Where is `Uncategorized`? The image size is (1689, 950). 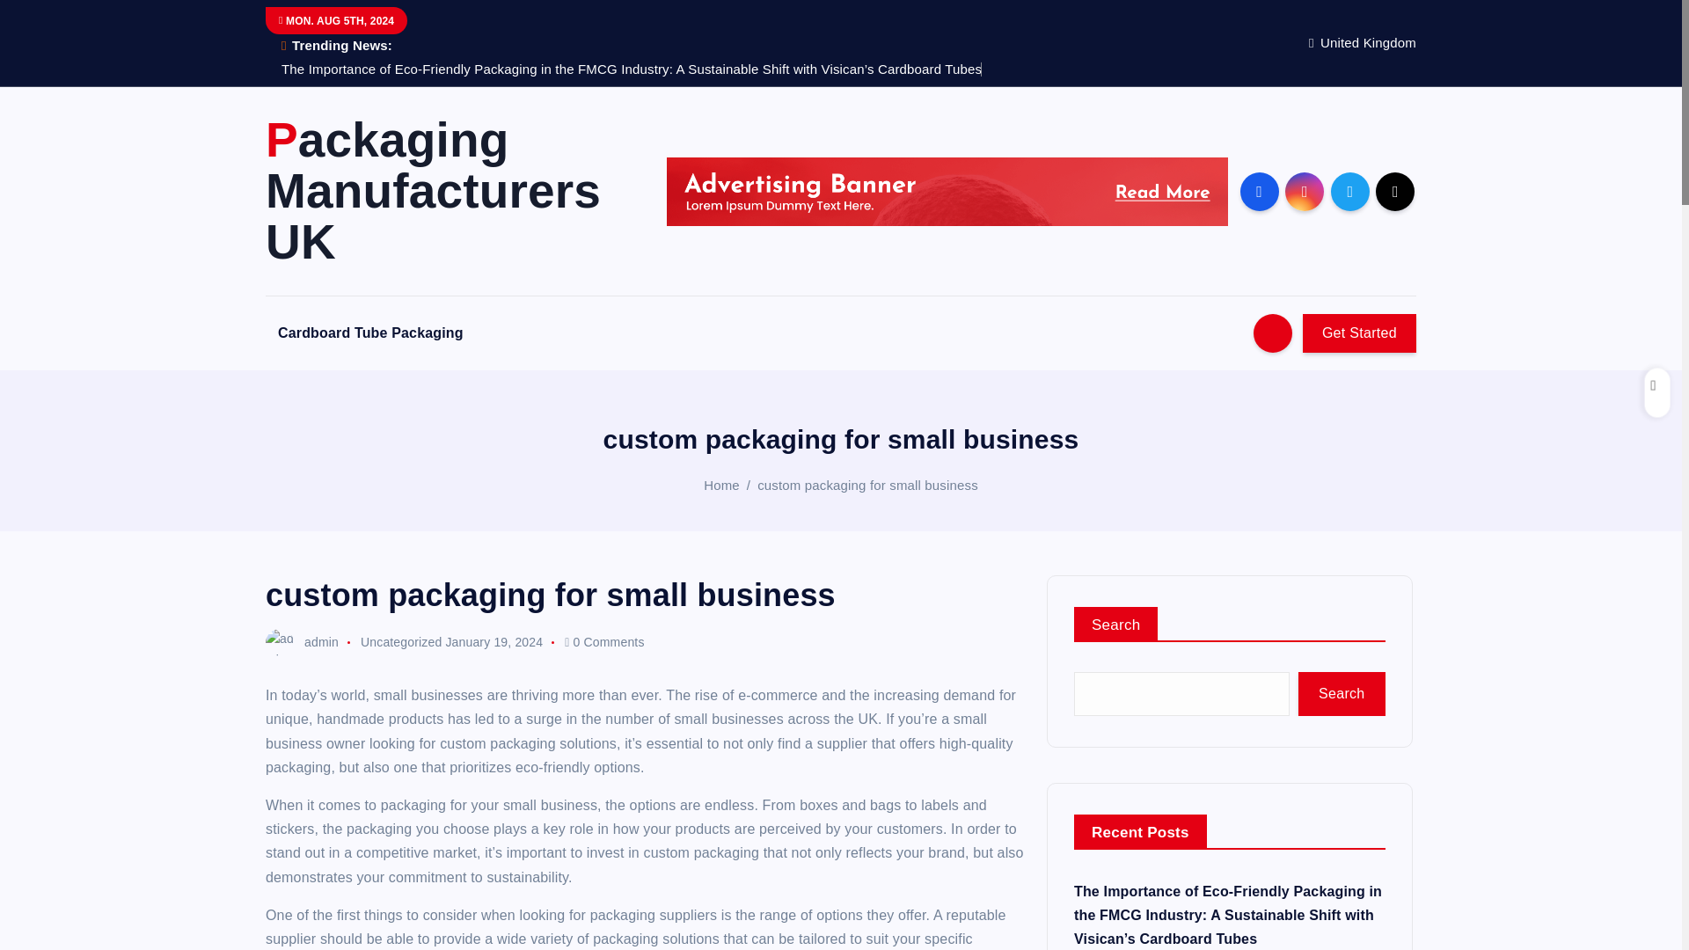
Uncategorized is located at coordinates (401, 642).